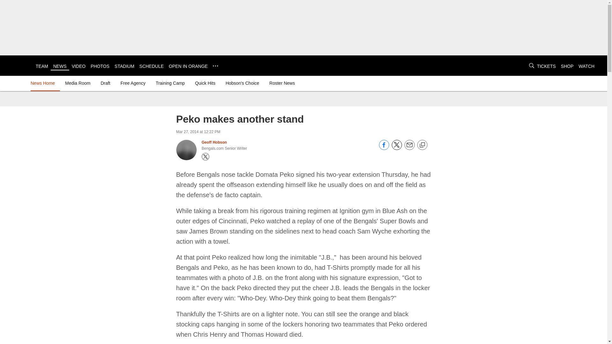 The height and width of the screenshot is (344, 612). I want to click on Media Room, so click(77, 83).